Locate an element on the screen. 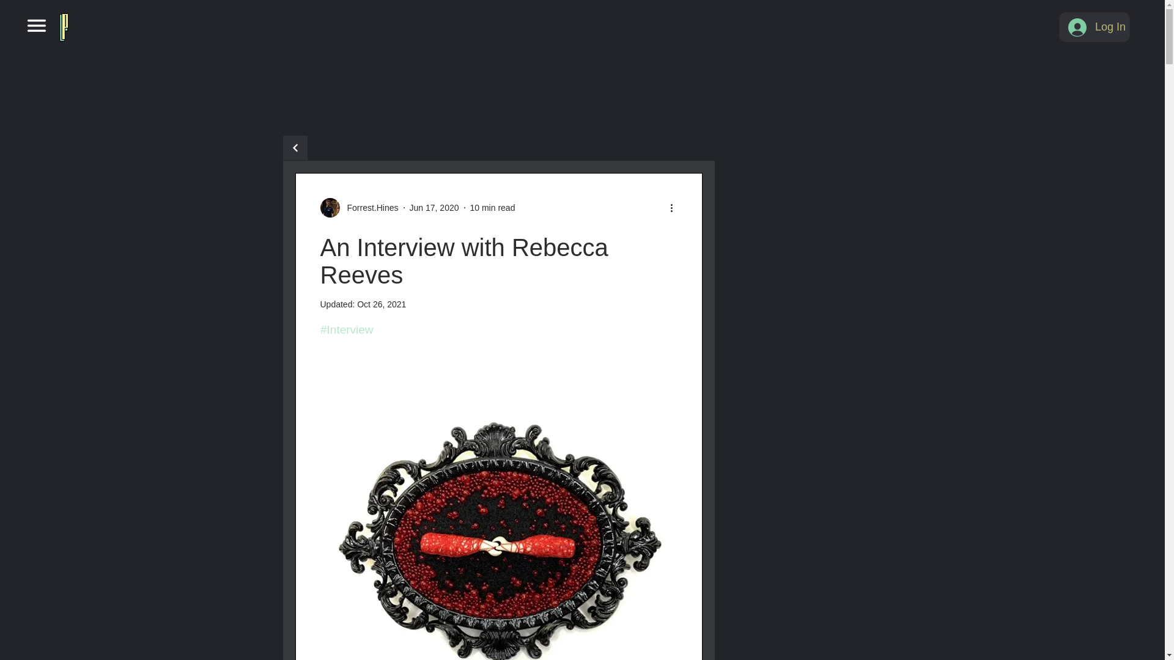 This screenshot has width=1174, height=660. Forrest.Hines is located at coordinates (360, 208).